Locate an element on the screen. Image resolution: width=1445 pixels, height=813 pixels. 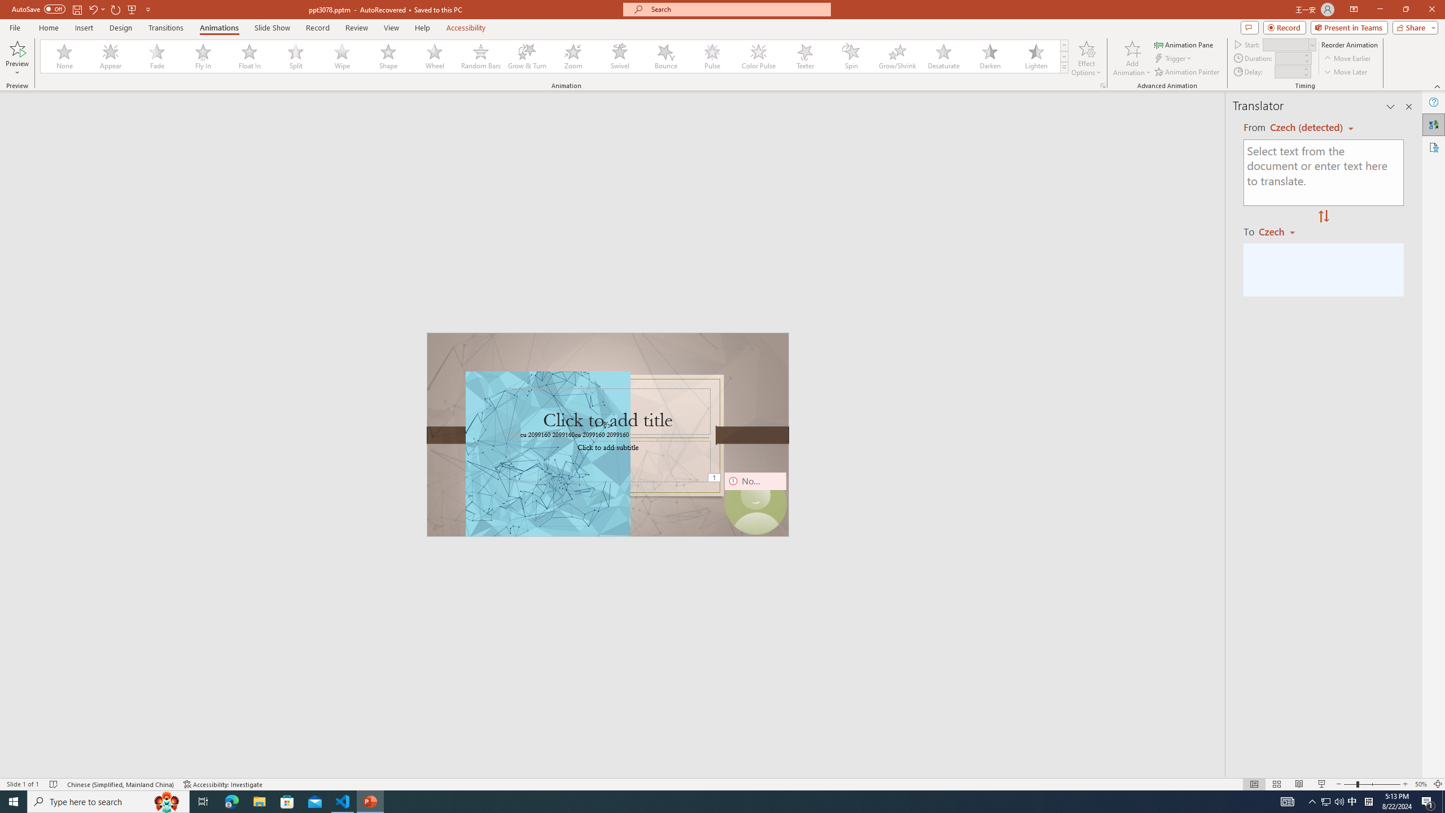
Czech is located at coordinates (1281, 231).